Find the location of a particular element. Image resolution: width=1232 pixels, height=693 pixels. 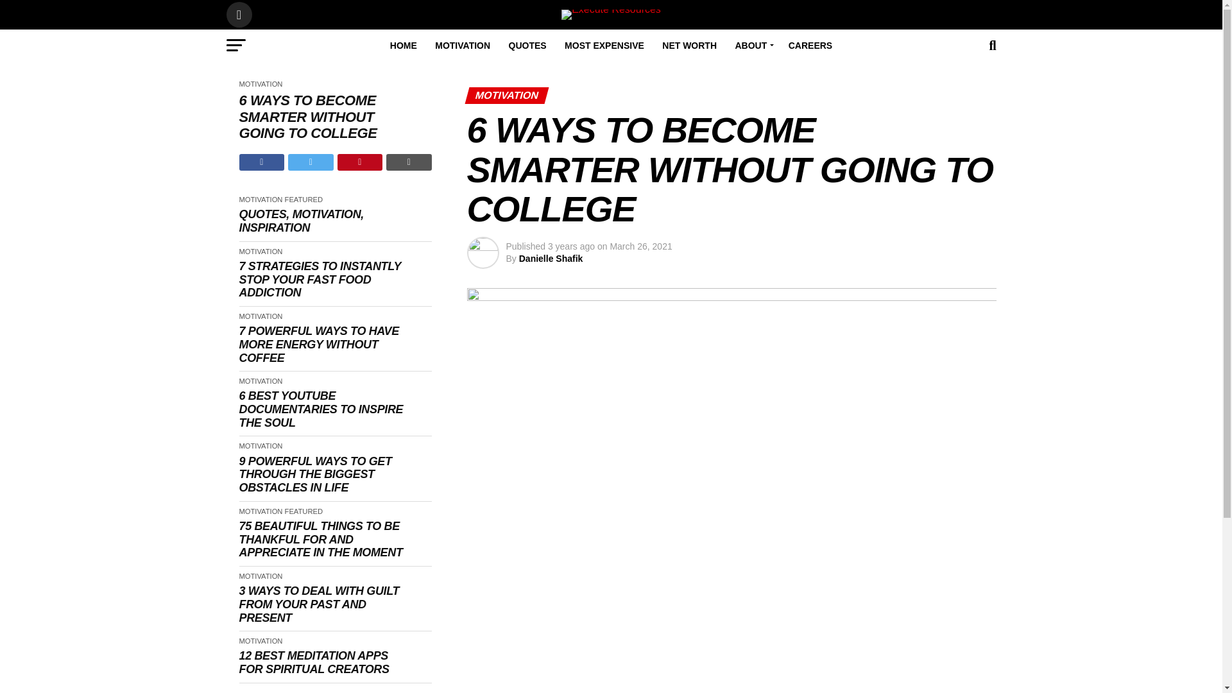

HOME is located at coordinates (403, 46).